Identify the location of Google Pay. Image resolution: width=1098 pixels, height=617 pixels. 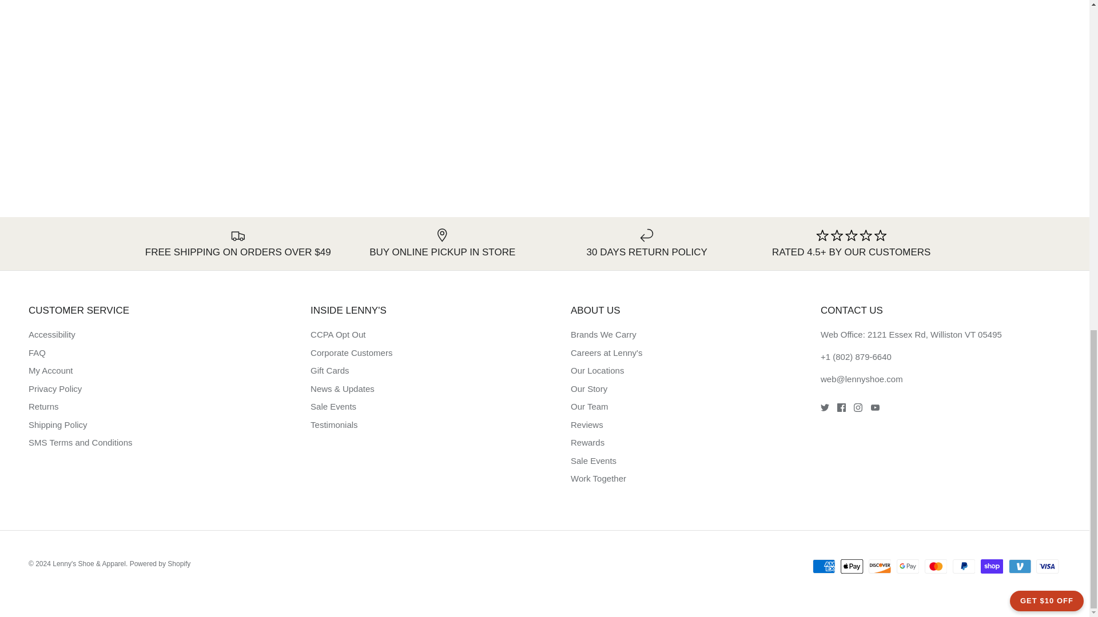
(908, 566).